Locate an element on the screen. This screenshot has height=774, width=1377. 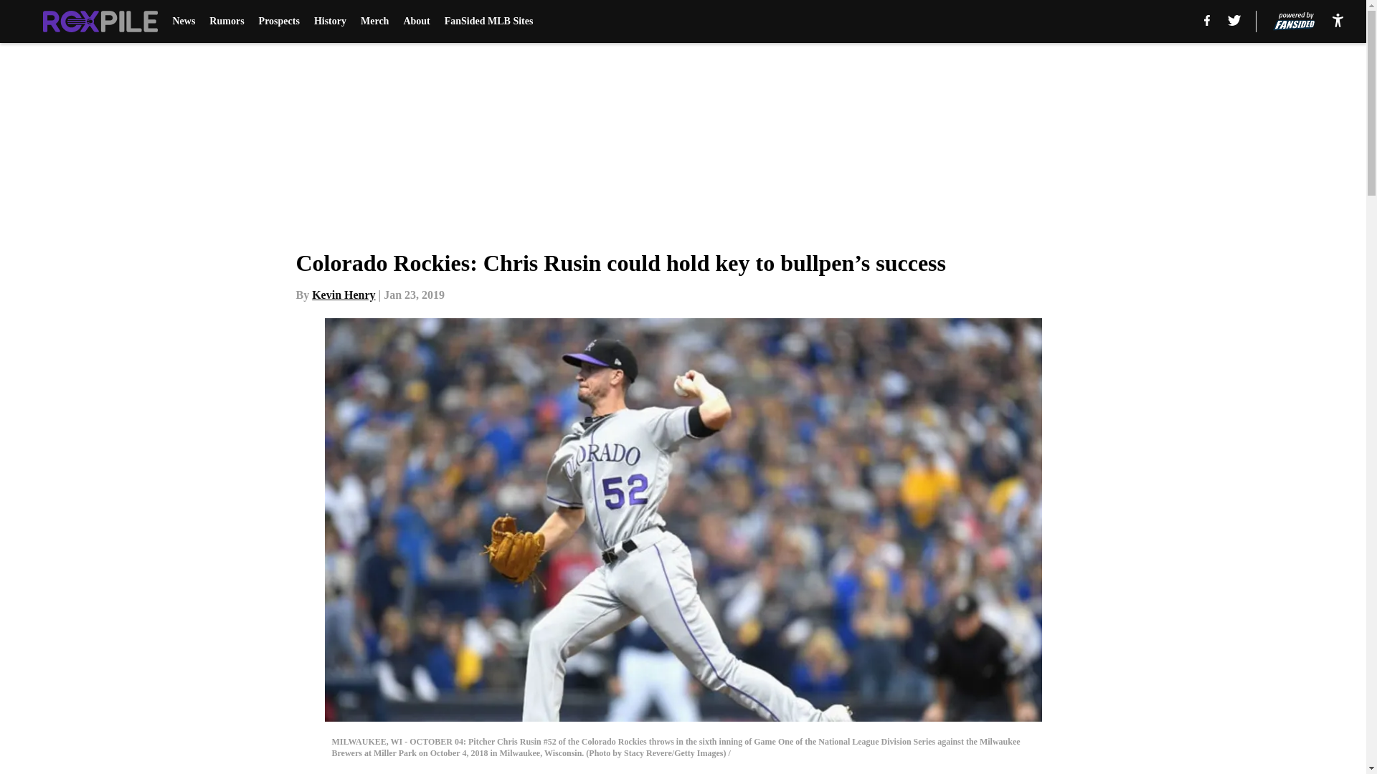
News is located at coordinates (184, 21).